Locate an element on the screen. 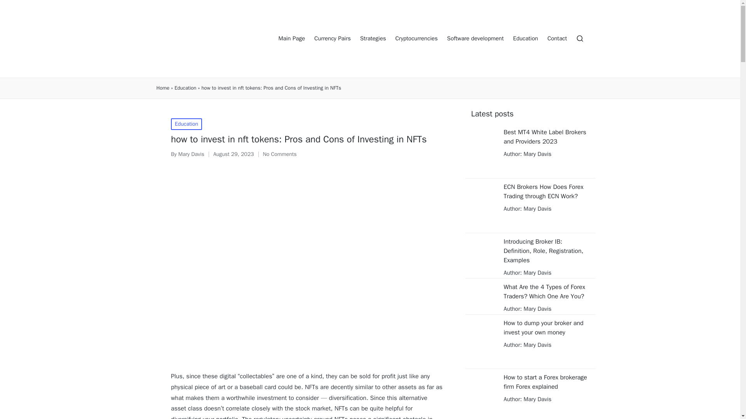  How to start a Forex brokerage firm Forex explained is located at coordinates (546, 382).